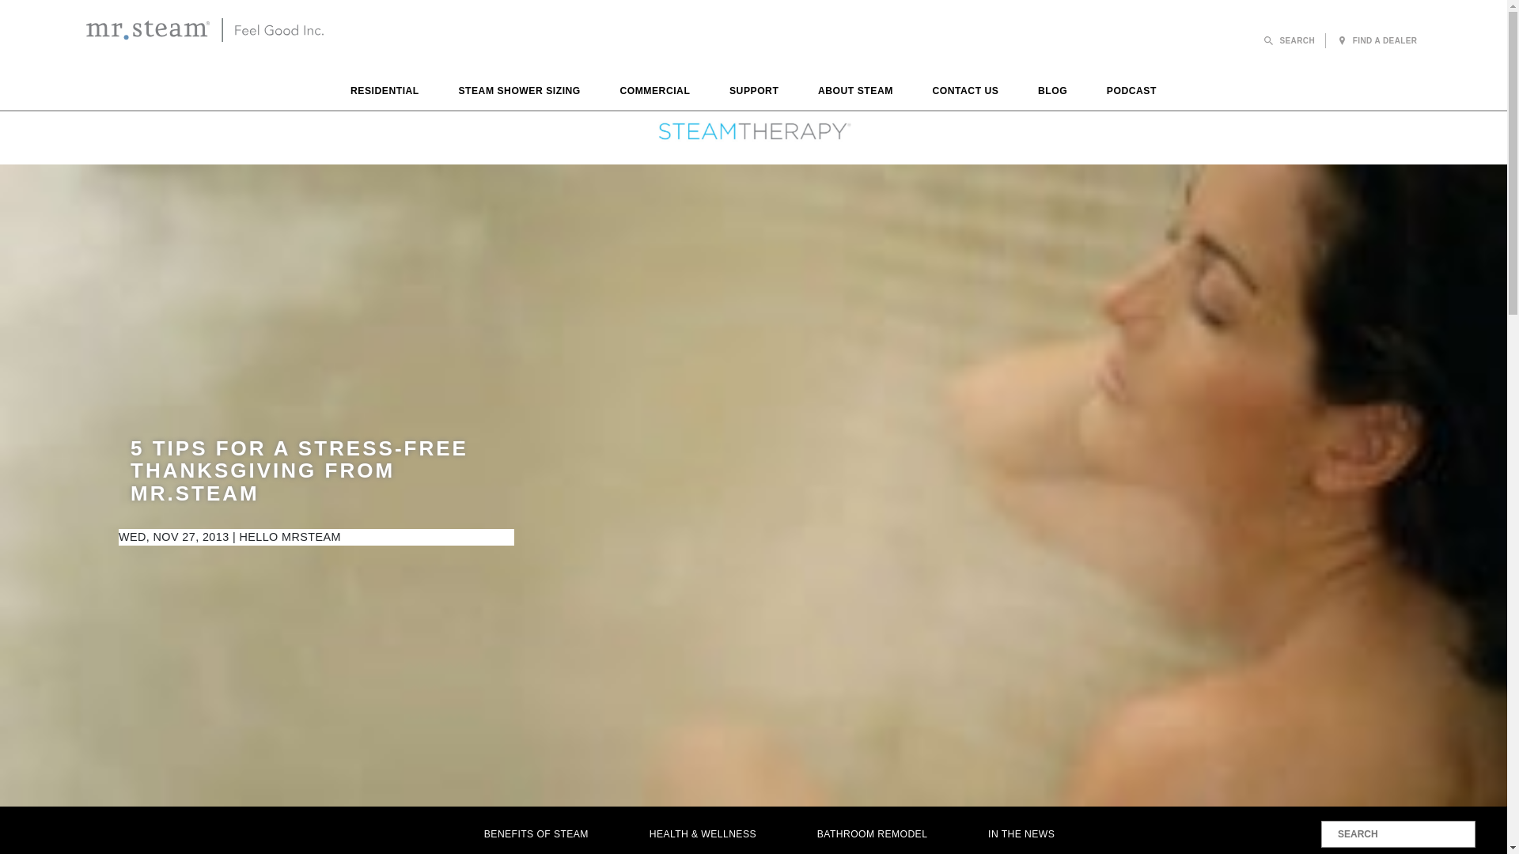 This screenshot has width=1519, height=854. I want to click on BLOG, so click(1052, 93).